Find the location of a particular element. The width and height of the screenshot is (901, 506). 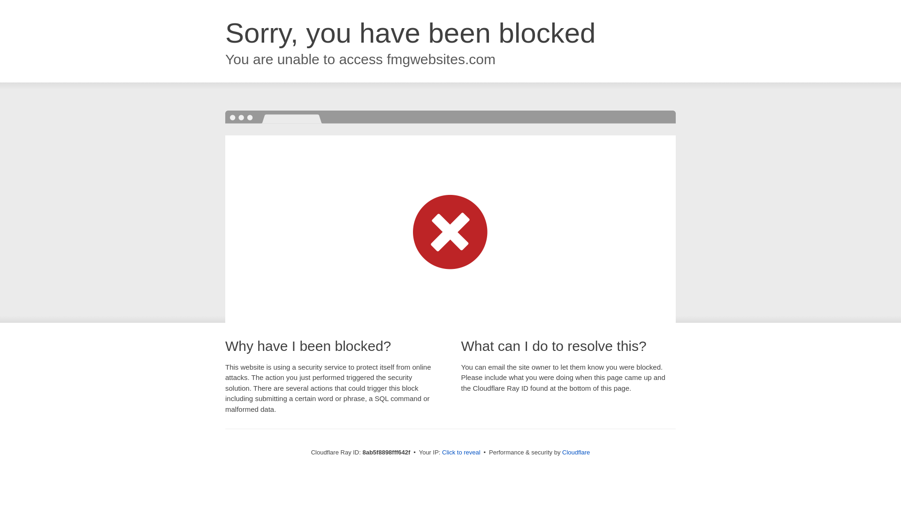

Click to reveal is located at coordinates (461, 453).